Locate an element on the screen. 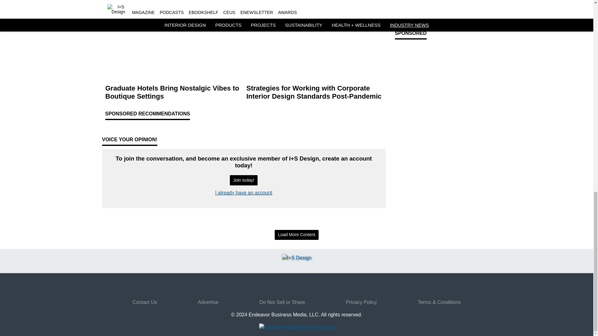  Graduate Hotels Bring Nostalgic Vibes to Boutique Settings is located at coordinates (173, 92).